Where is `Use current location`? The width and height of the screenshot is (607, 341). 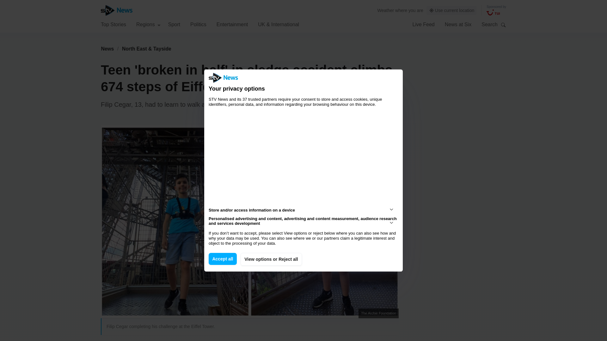 Use current location is located at coordinates (452, 10).